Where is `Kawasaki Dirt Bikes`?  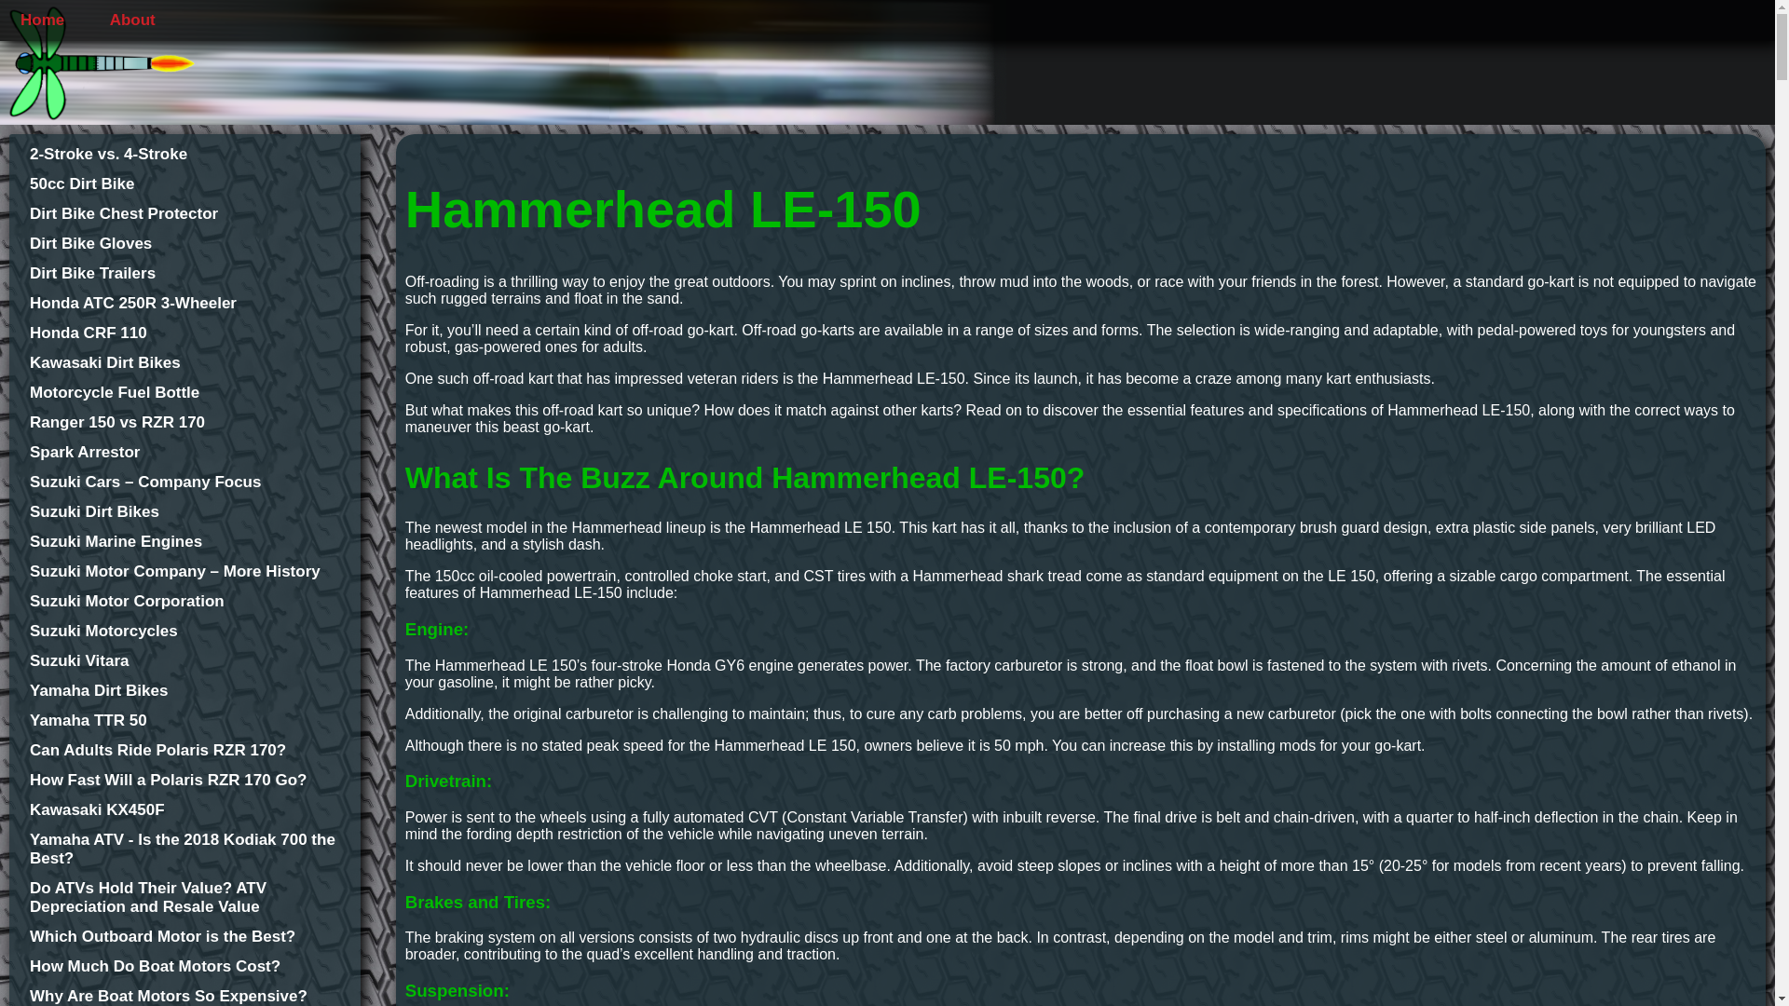
Kawasaki Dirt Bikes is located at coordinates (184, 363).